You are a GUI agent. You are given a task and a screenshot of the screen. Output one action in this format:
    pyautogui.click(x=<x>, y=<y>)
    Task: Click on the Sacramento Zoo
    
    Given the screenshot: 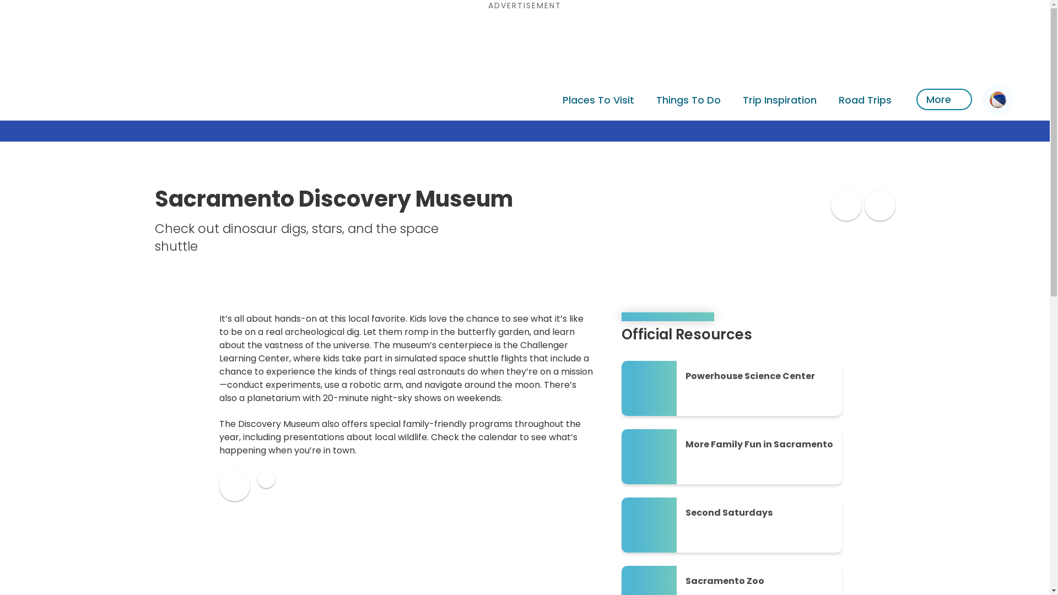 What is the action you would take?
    pyautogui.click(x=732, y=581)
    